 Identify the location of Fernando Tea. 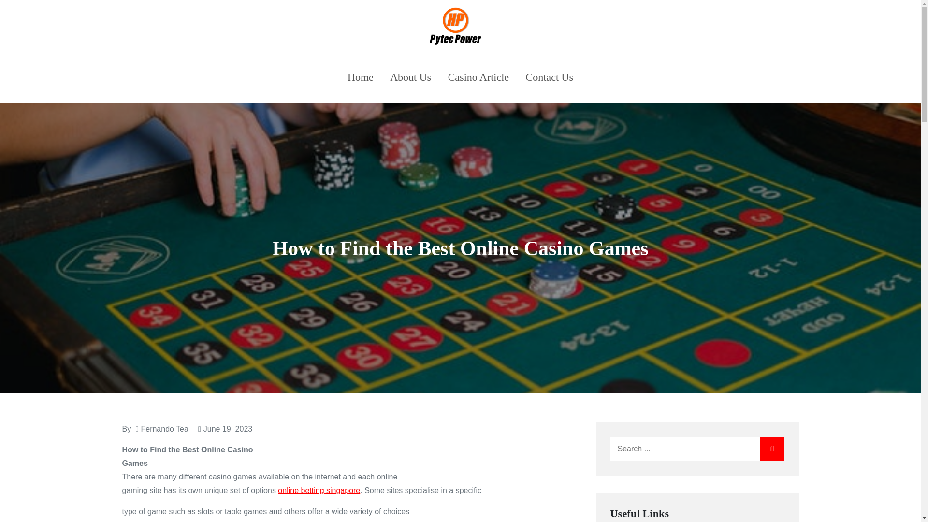
(164, 429).